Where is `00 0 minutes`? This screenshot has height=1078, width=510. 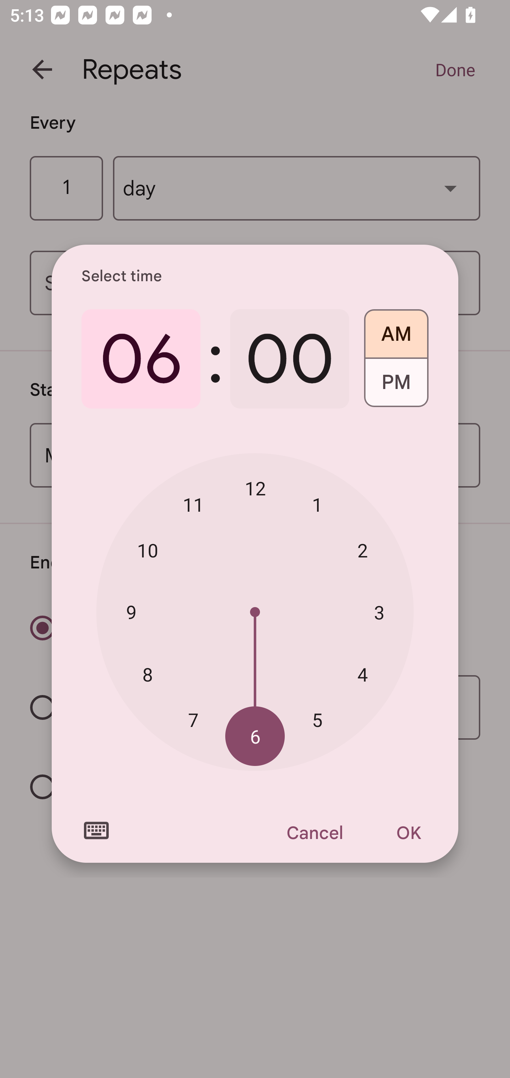
00 0 minutes is located at coordinates (290, 359).